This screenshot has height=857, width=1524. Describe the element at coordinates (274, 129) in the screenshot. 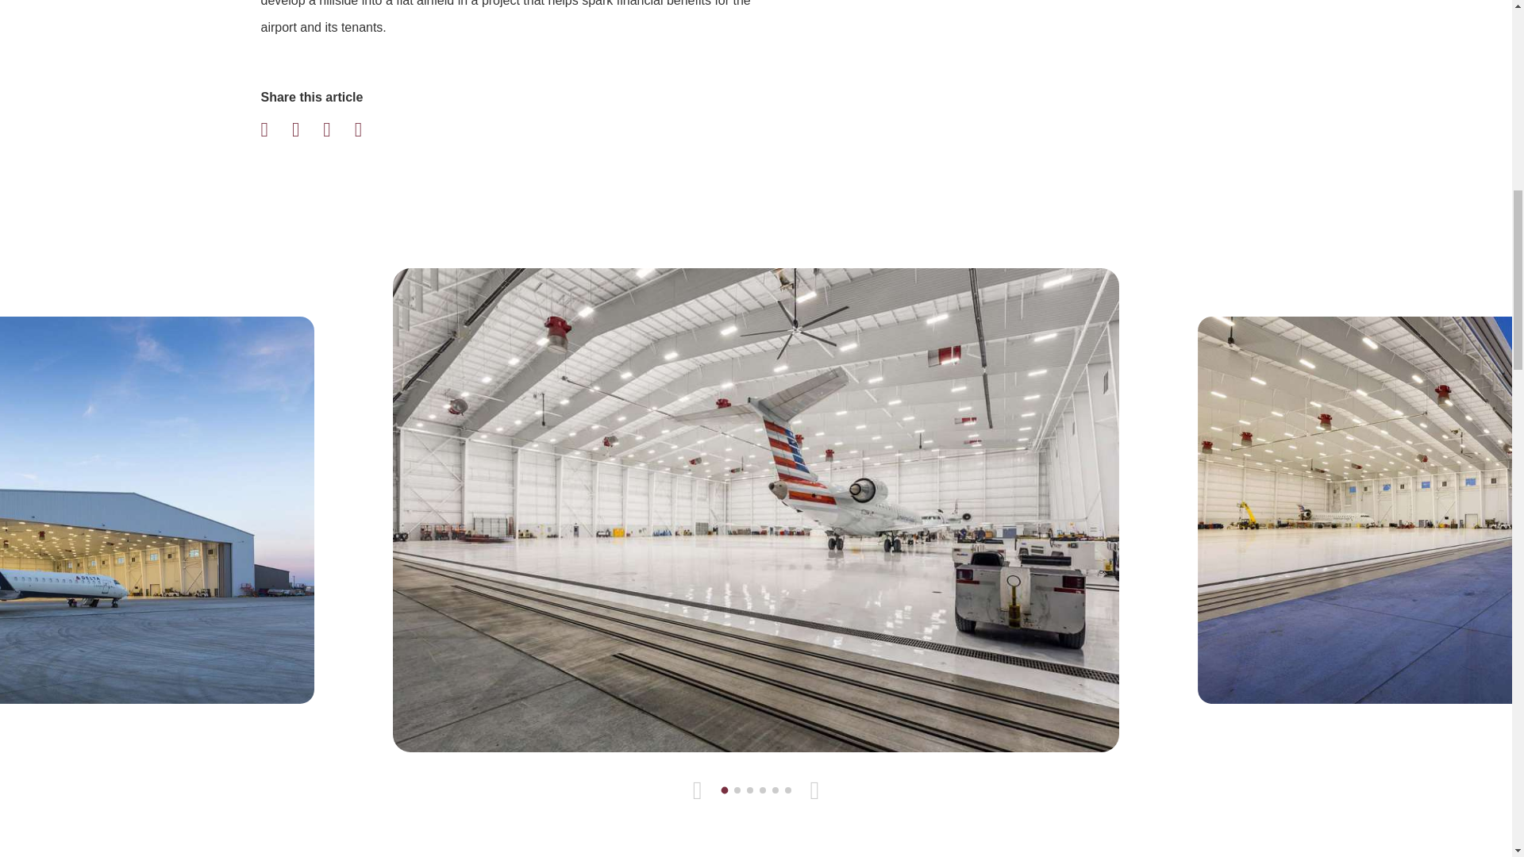

I see `Share on Facebook` at that location.